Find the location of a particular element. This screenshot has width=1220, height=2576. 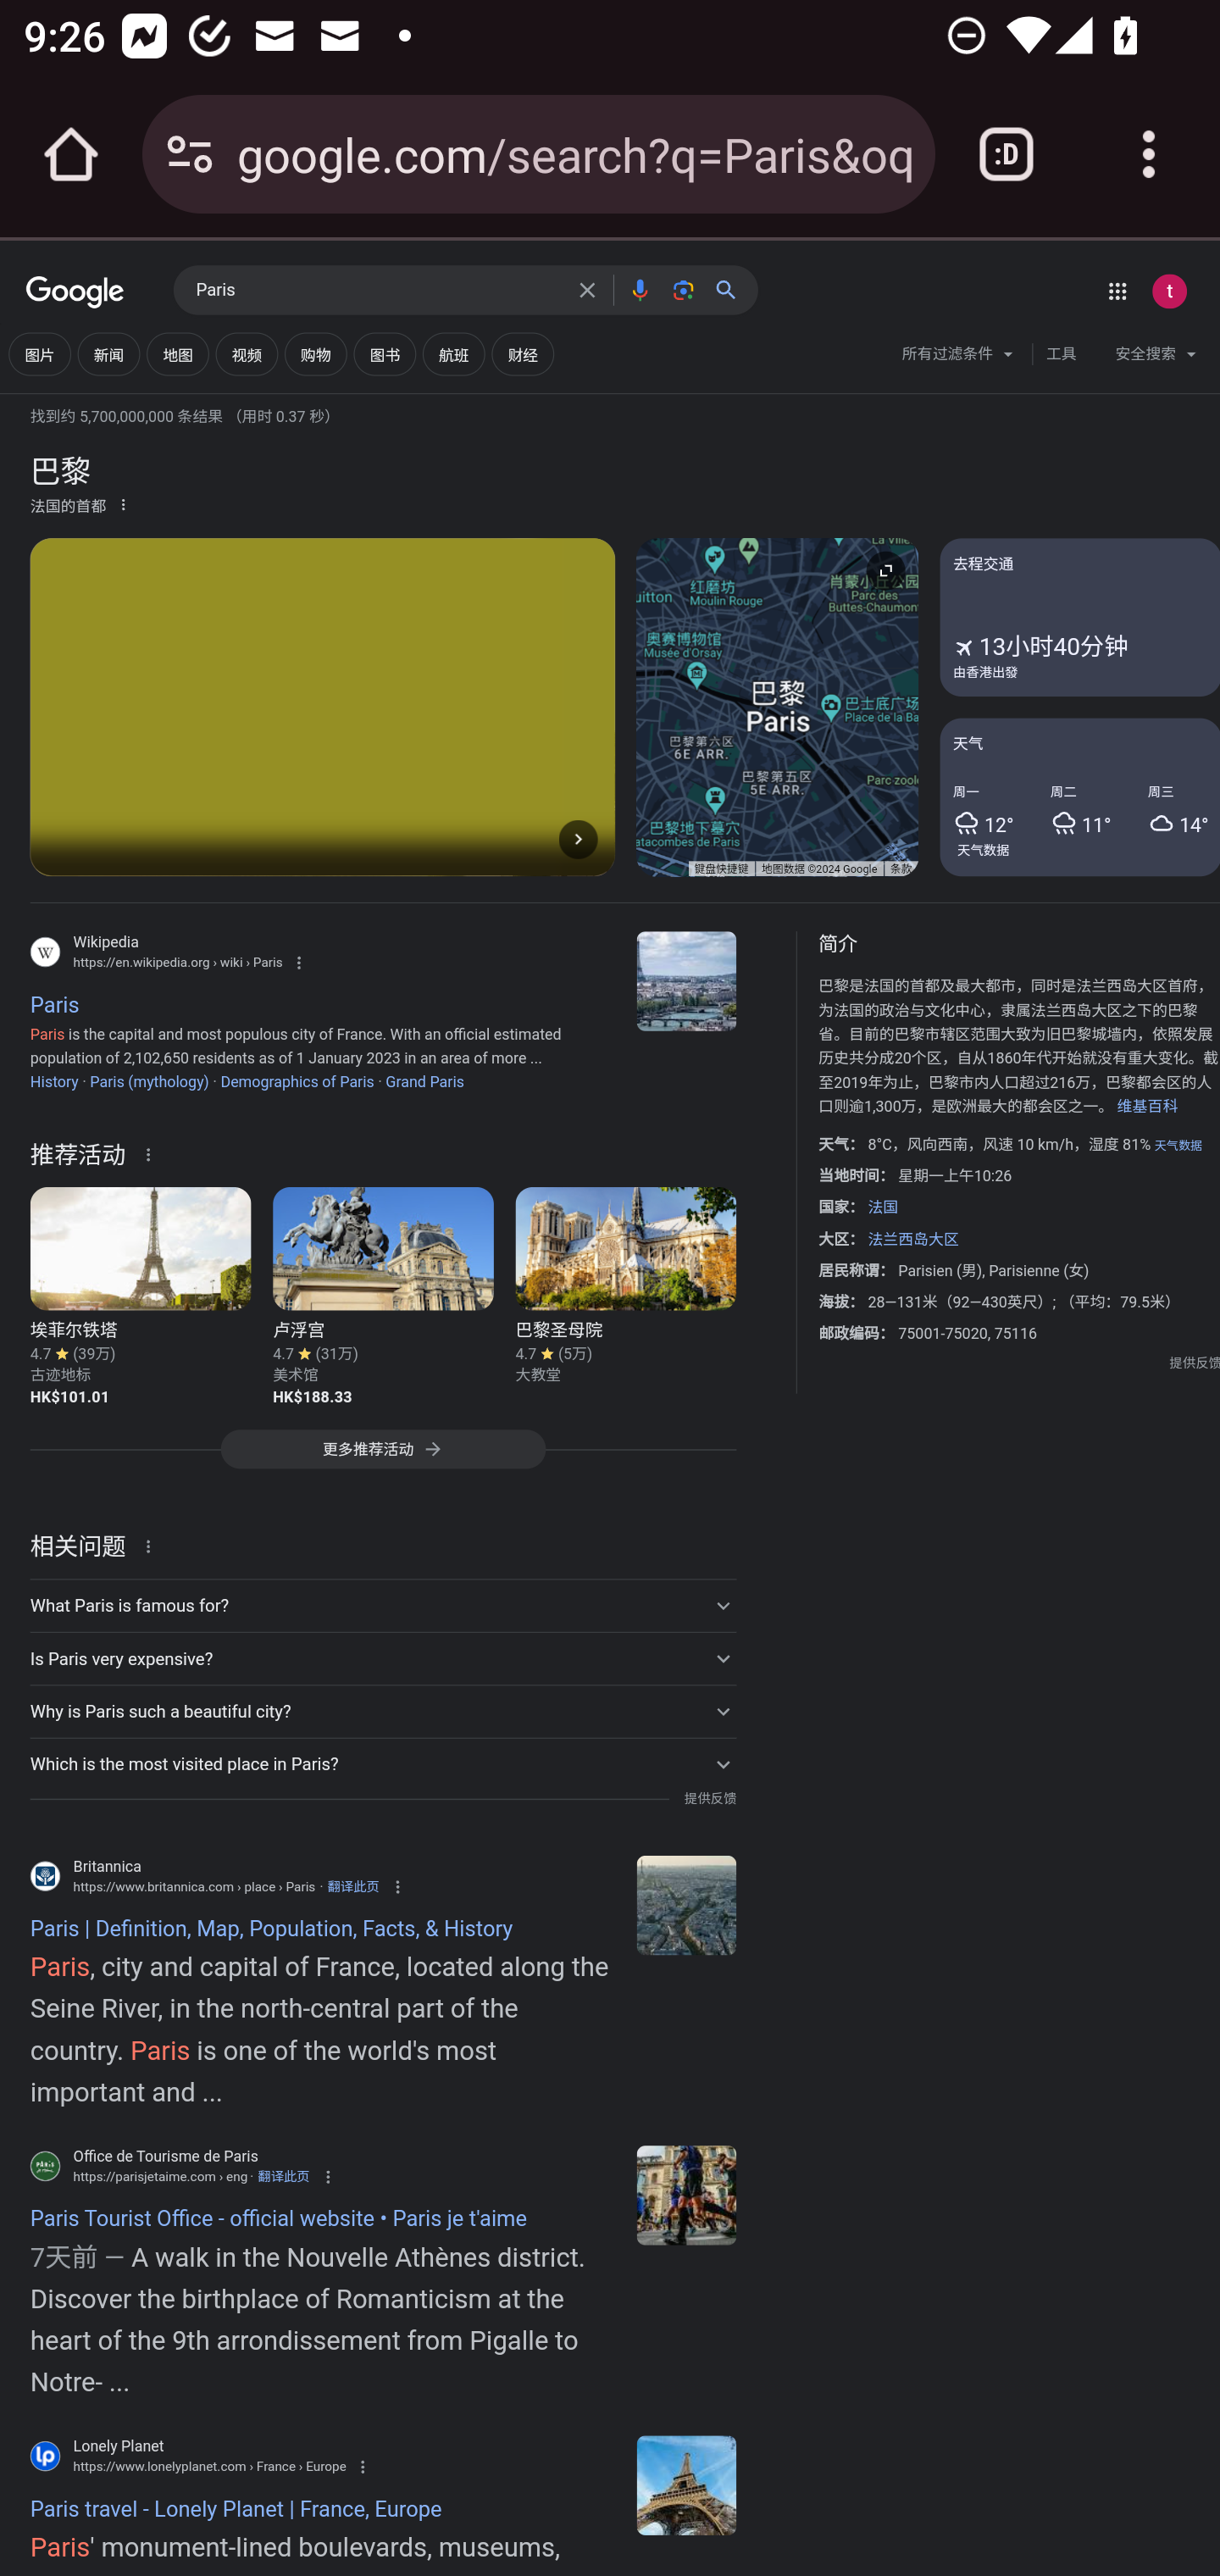

财经 is located at coordinates (522, 354).